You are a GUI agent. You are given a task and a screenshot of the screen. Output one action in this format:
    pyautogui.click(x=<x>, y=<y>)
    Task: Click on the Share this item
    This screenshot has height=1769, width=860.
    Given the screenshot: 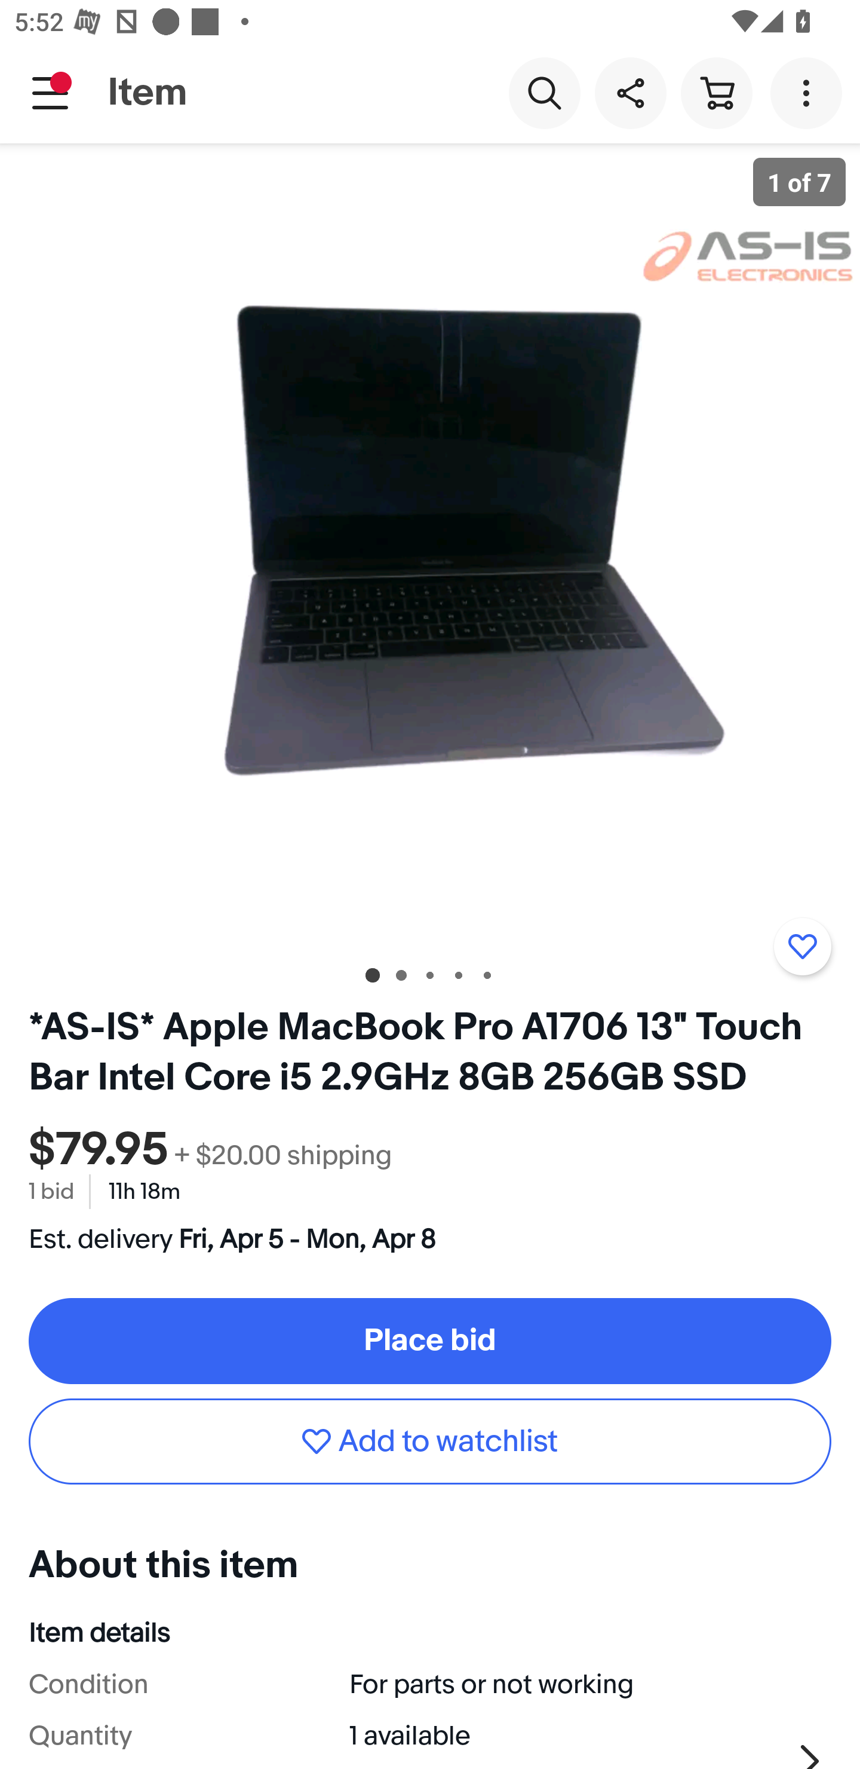 What is the action you would take?
    pyautogui.click(x=630, y=92)
    